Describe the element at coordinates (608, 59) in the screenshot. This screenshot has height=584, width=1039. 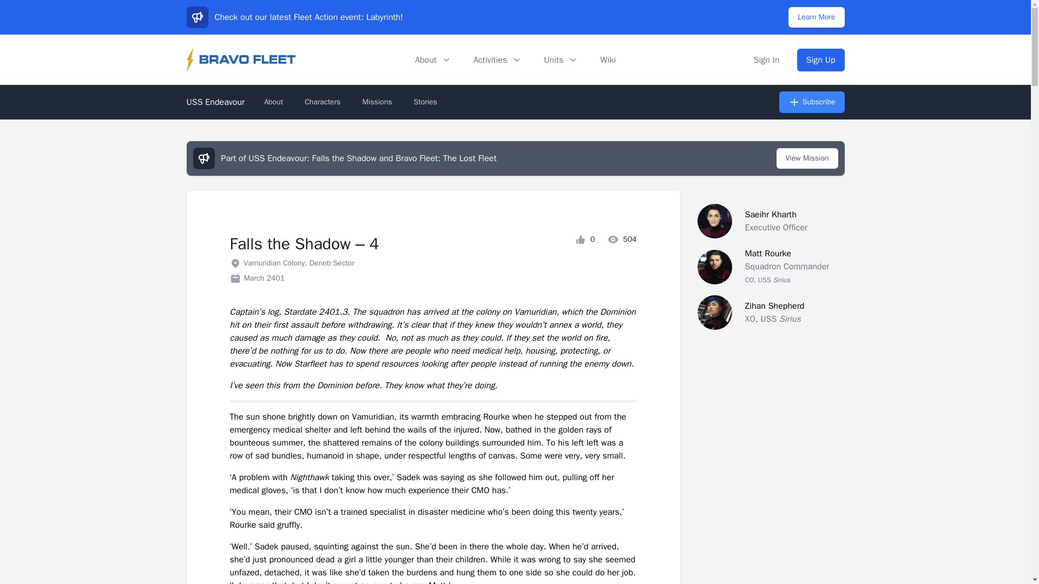
I see `Wiki` at that location.